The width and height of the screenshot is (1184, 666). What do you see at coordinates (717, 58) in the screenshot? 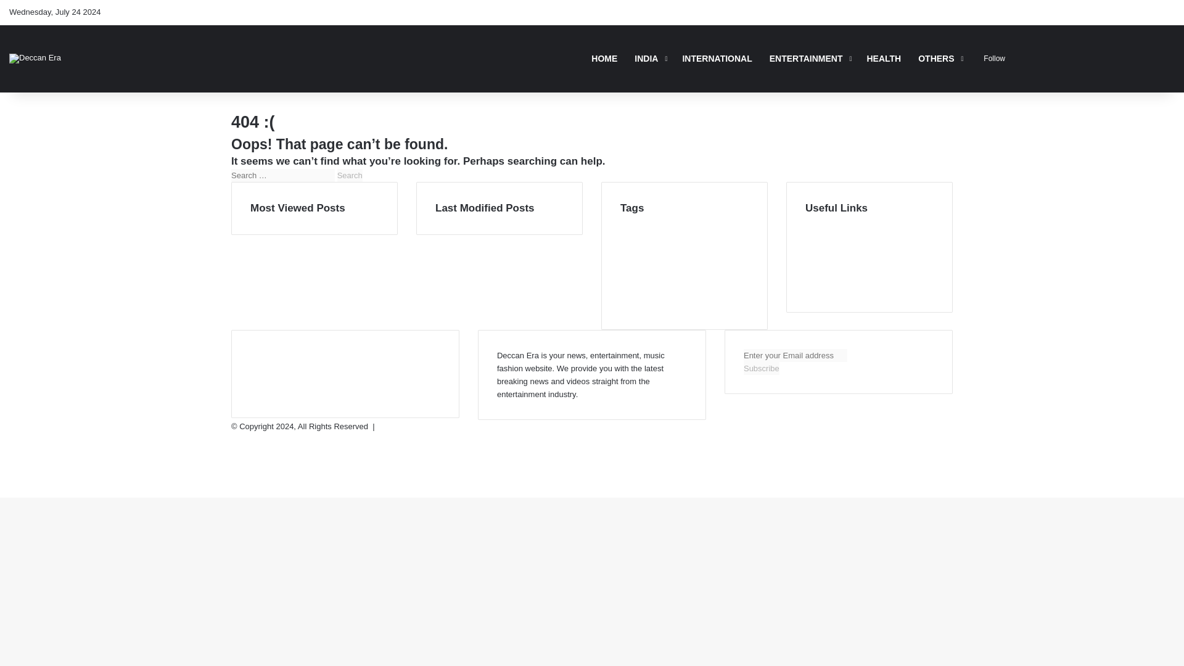
I see `INTERNATIONAL` at bounding box center [717, 58].